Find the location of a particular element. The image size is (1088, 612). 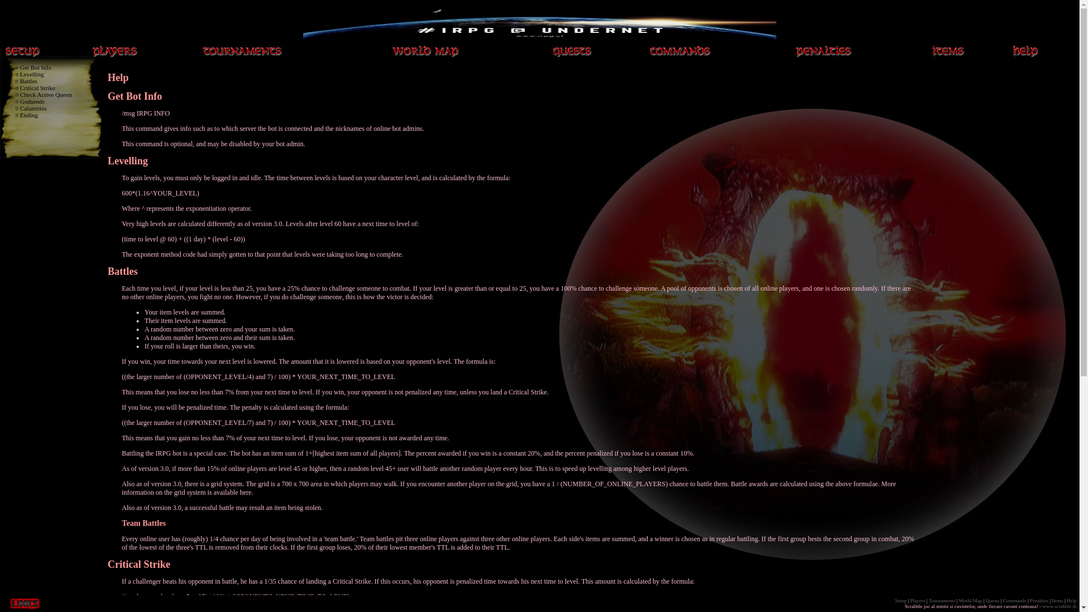

Battles is located at coordinates (28, 81).